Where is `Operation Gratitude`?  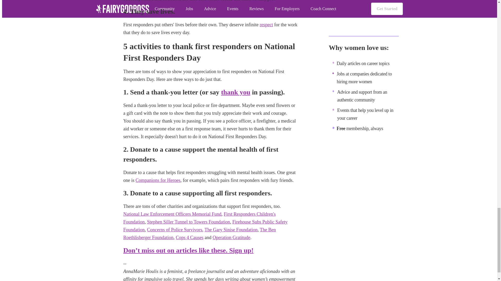 Operation Gratitude is located at coordinates (231, 237).